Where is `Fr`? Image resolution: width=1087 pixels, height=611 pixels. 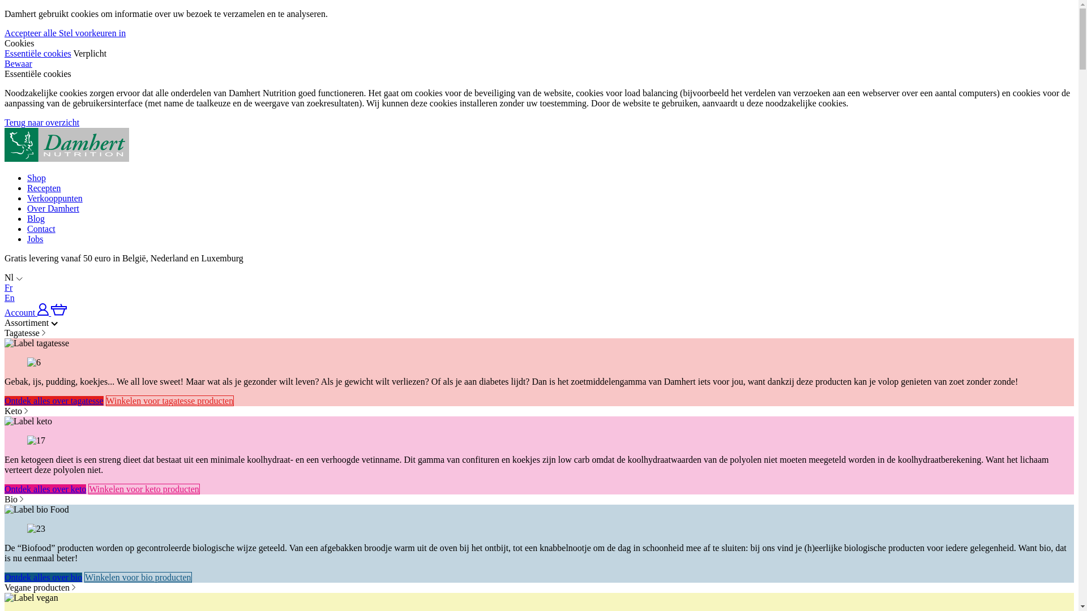
Fr is located at coordinates (8, 287).